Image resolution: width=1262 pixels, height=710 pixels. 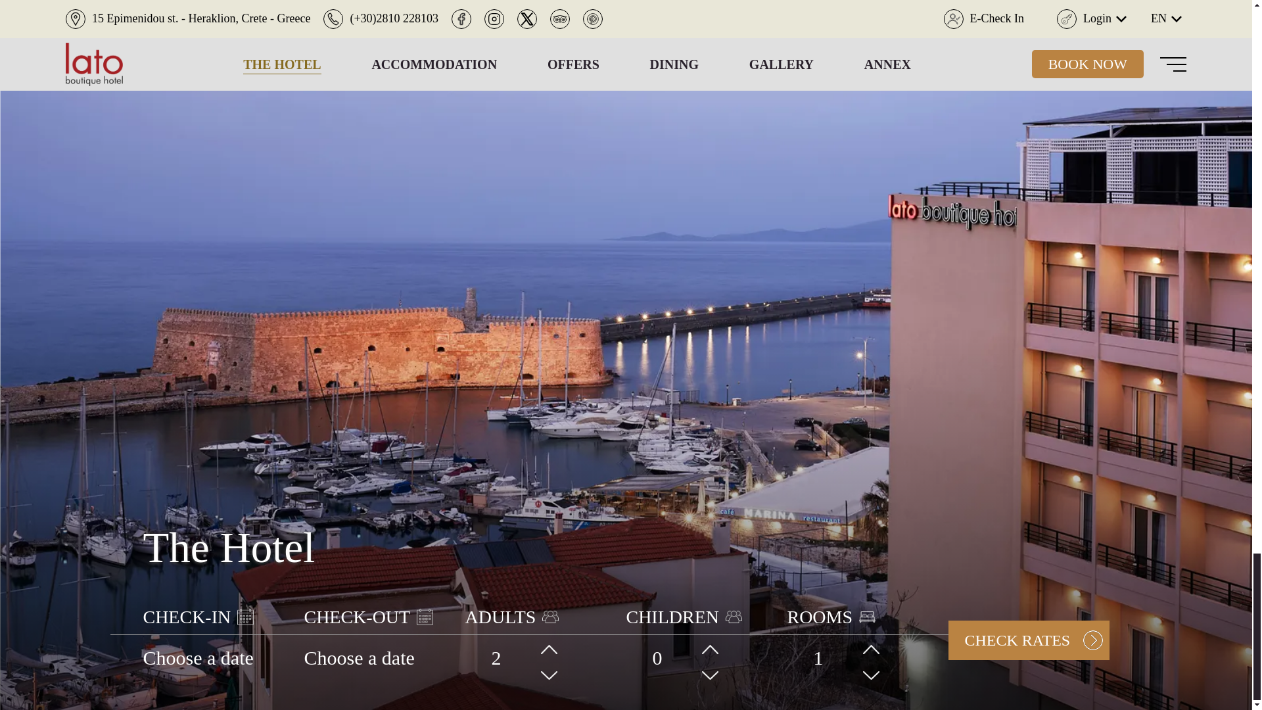 What do you see at coordinates (553, 635) in the screenshot?
I see `Facebook` at bounding box center [553, 635].